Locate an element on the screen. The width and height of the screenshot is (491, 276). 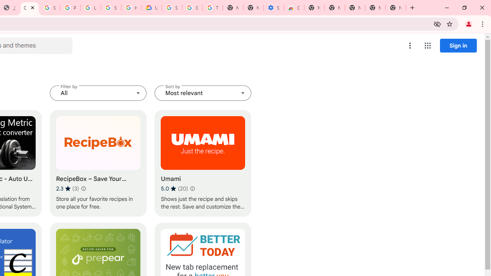
New Tab is located at coordinates (314, 8).